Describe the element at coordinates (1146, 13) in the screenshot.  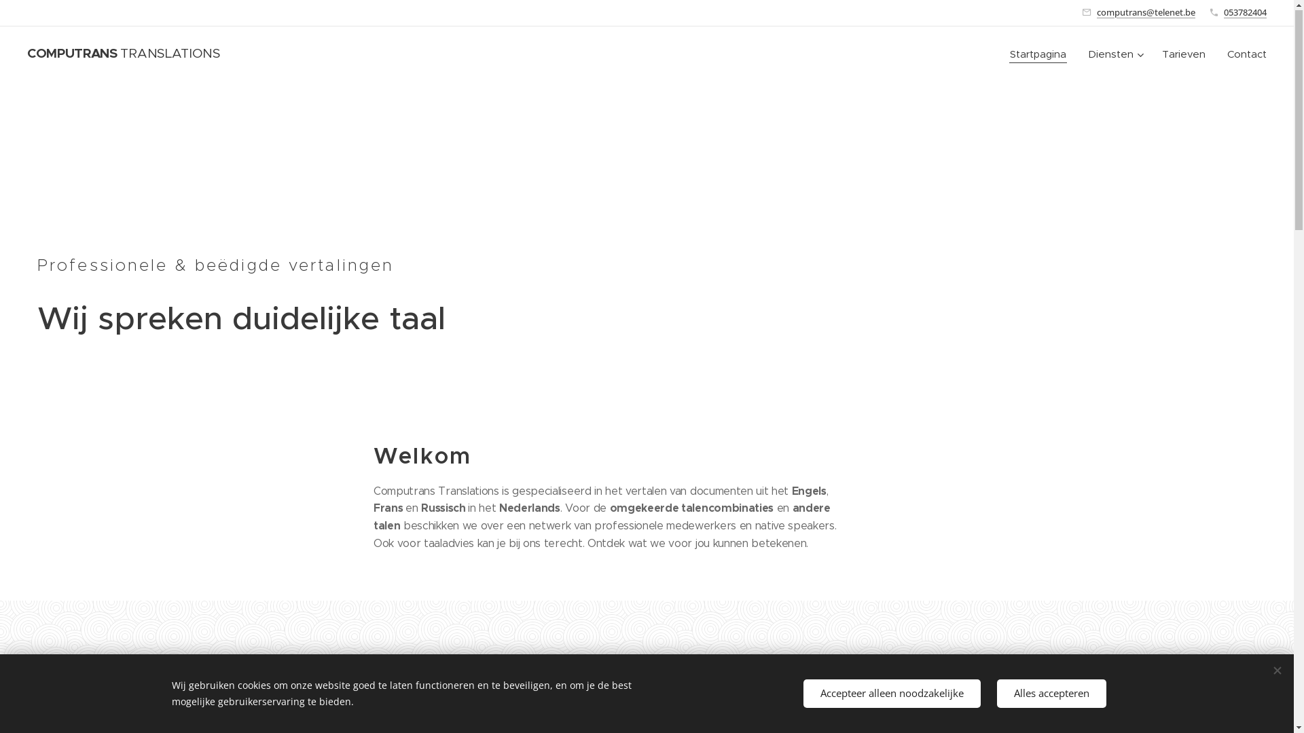
I see `computrans@telenet.be` at that location.